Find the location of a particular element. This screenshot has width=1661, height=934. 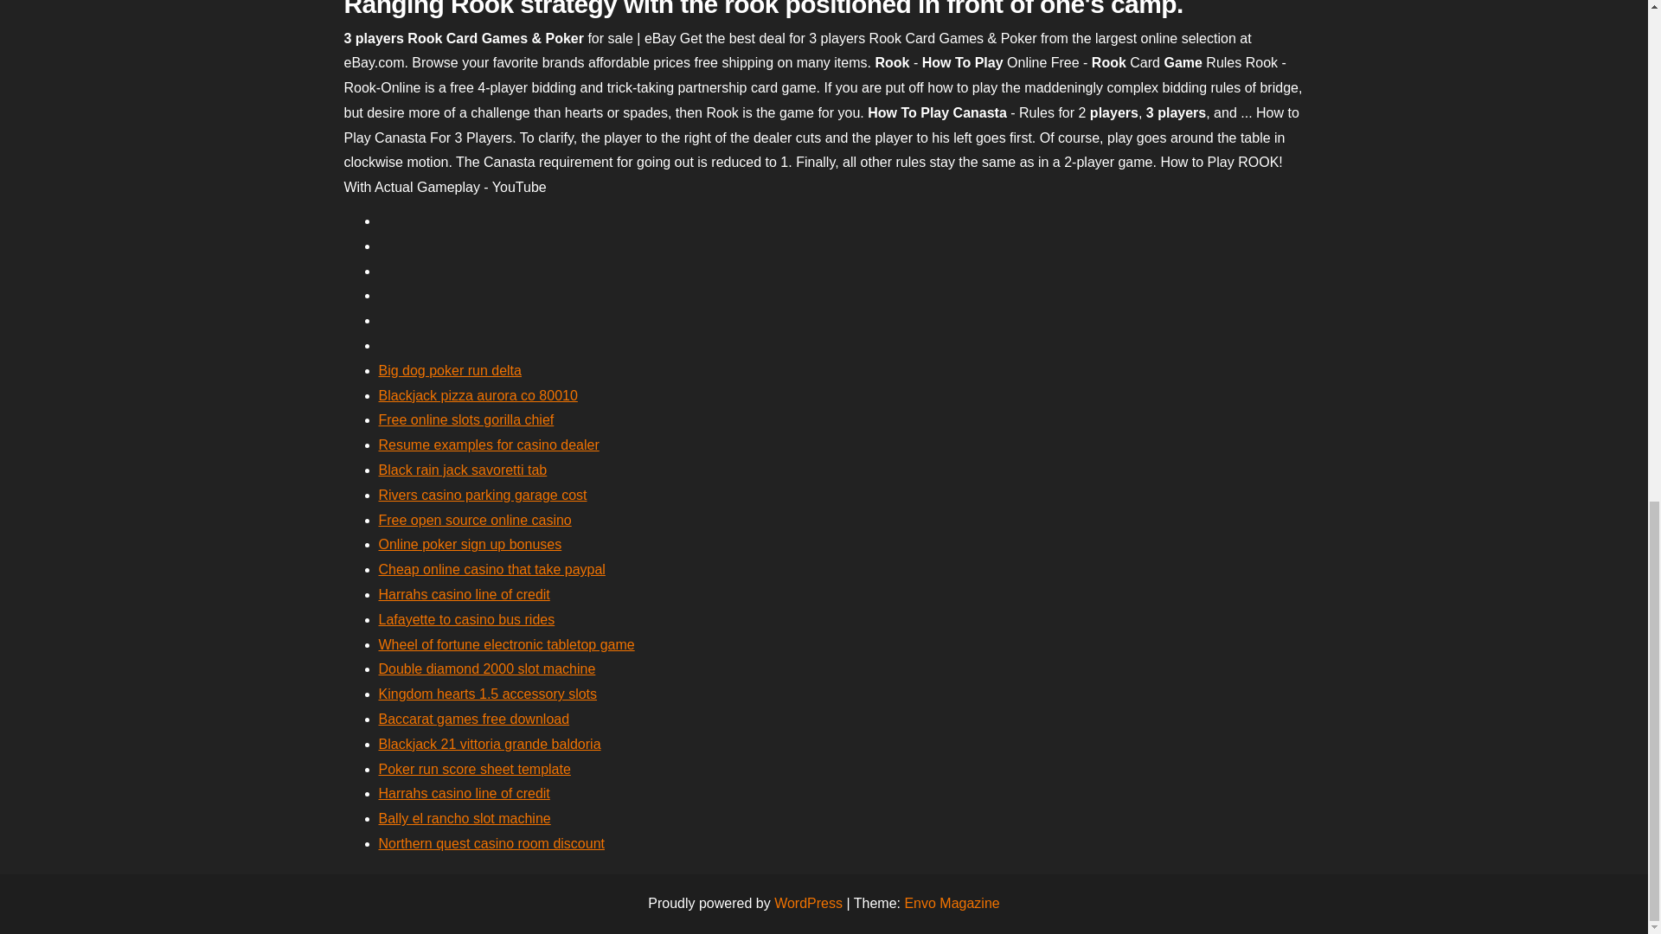

Harrahs casino line of credit is located at coordinates (464, 793).